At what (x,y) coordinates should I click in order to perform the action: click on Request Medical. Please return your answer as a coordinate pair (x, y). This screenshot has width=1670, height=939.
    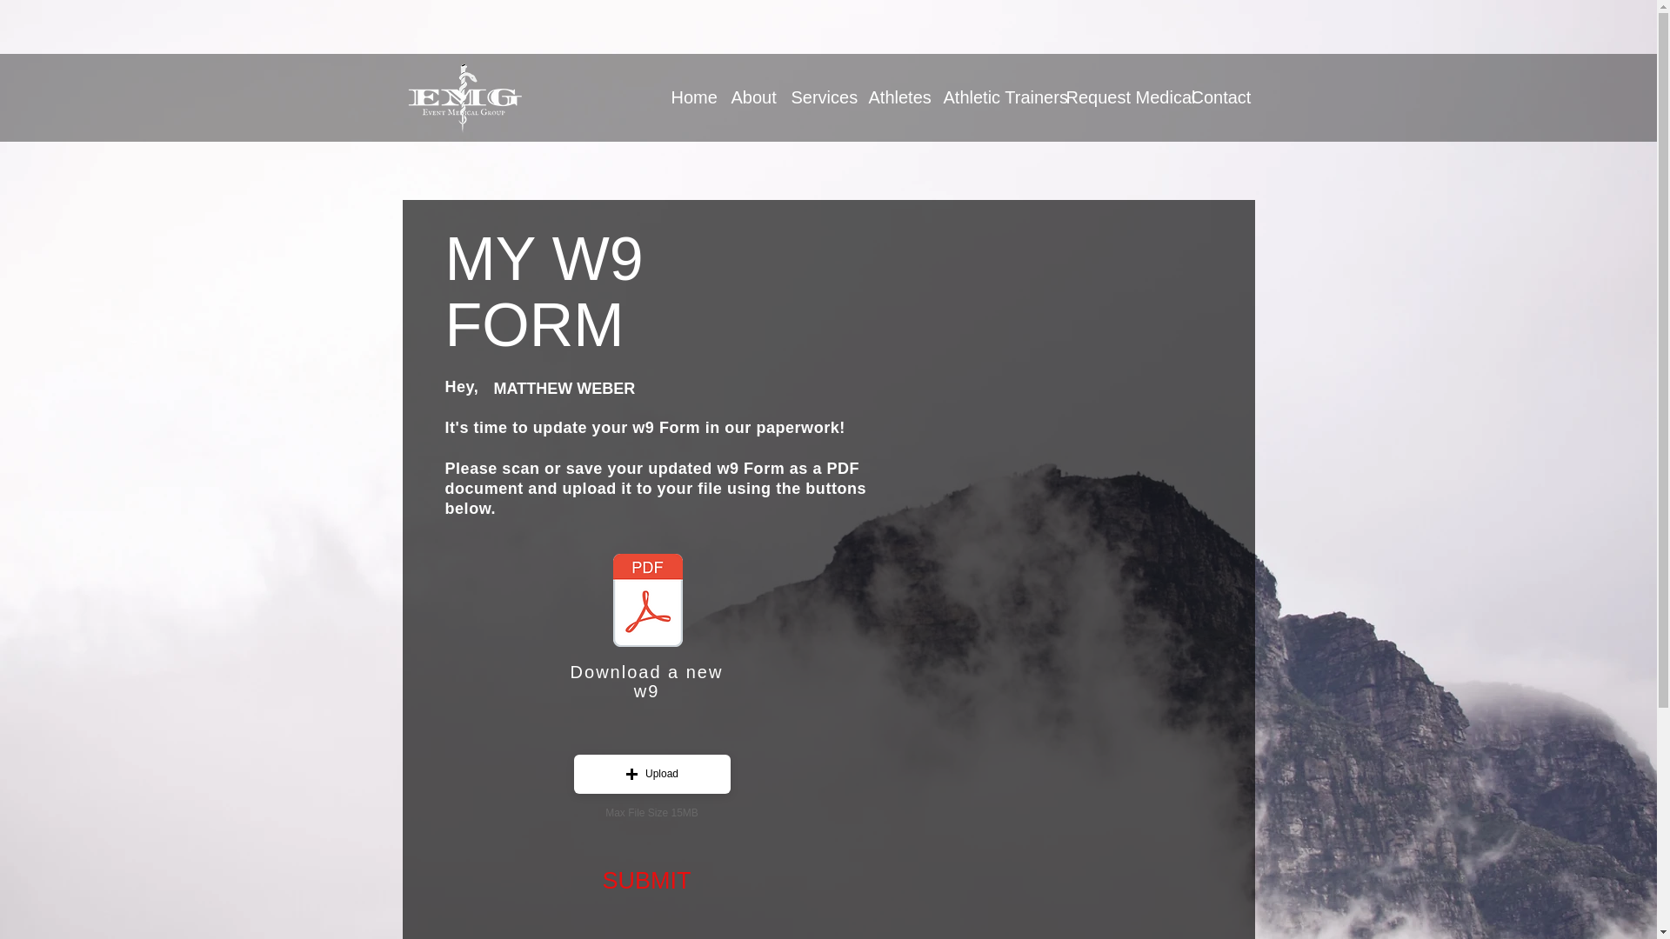
    Looking at the image, I should click on (1114, 97).